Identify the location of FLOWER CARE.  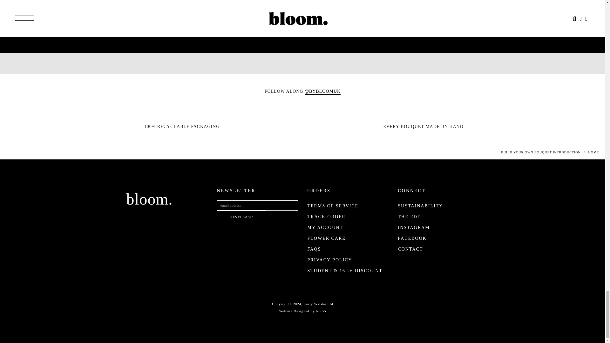
(327, 238).